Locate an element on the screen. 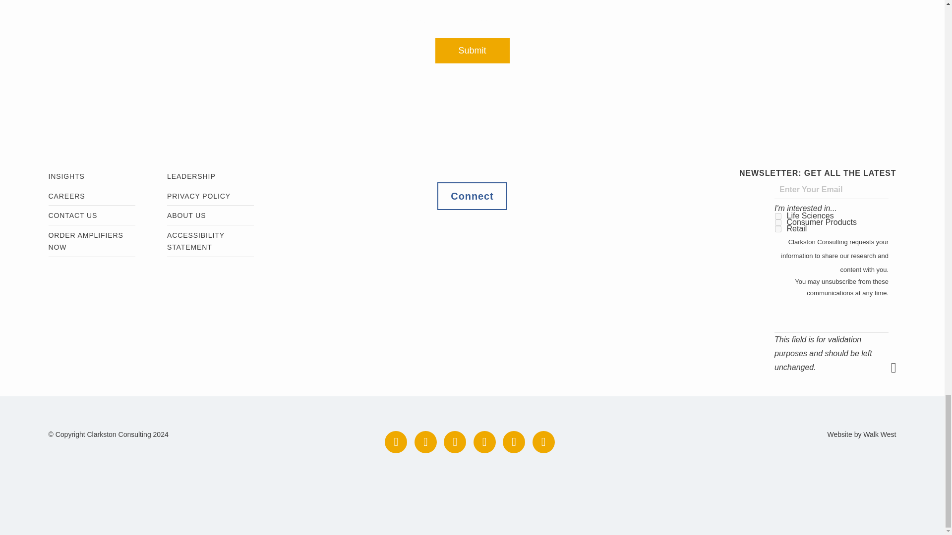 Image resolution: width=952 pixels, height=535 pixels. Submit is located at coordinates (472, 51).